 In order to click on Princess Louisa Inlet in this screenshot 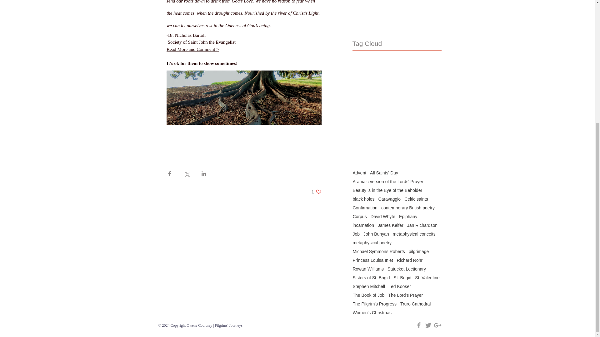, I will do `click(372, 260)`.